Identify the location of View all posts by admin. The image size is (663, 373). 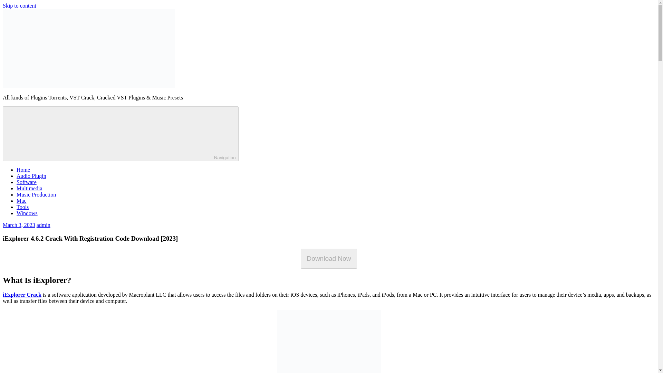
(43, 224).